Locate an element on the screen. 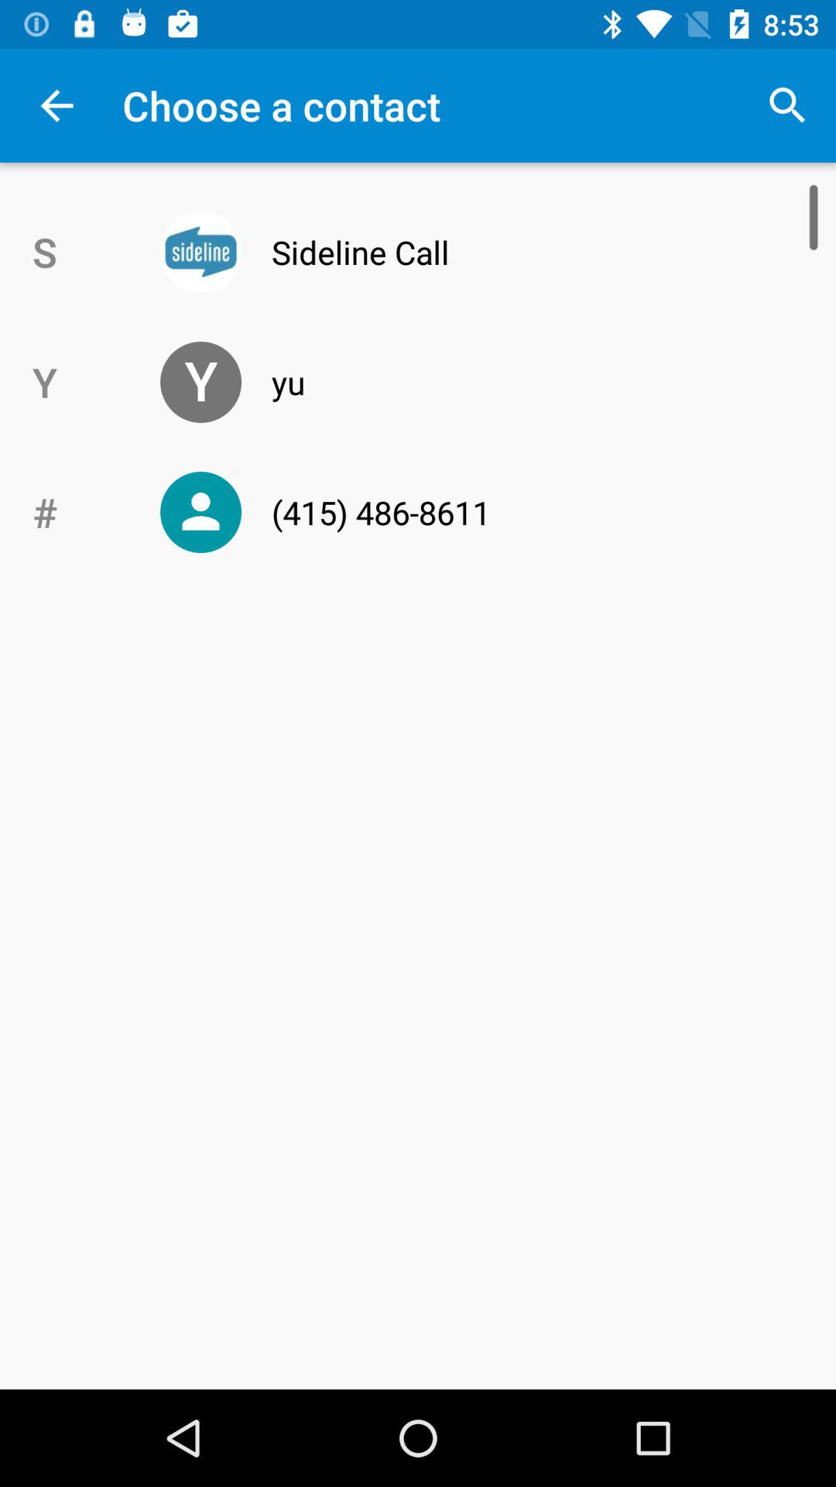 Image resolution: width=836 pixels, height=1487 pixels. click on the contact icon is located at coordinates (201, 512).